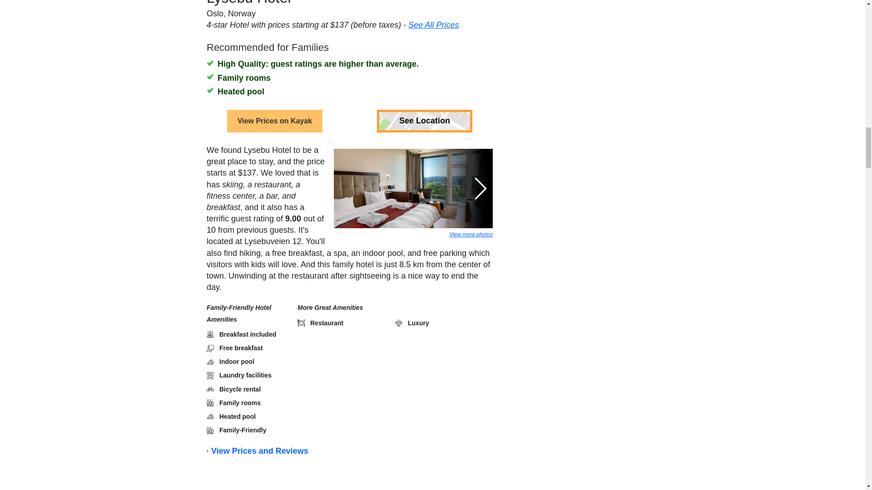 This screenshot has width=872, height=490. What do you see at coordinates (433, 5) in the screenshot?
I see `See All Prices` at bounding box center [433, 5].